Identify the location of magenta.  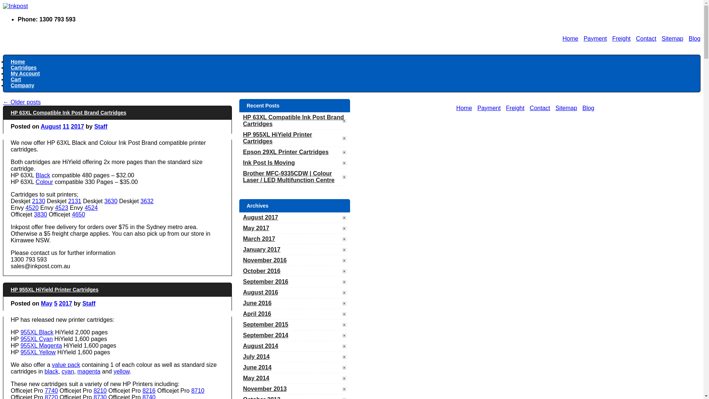
(89, 372).